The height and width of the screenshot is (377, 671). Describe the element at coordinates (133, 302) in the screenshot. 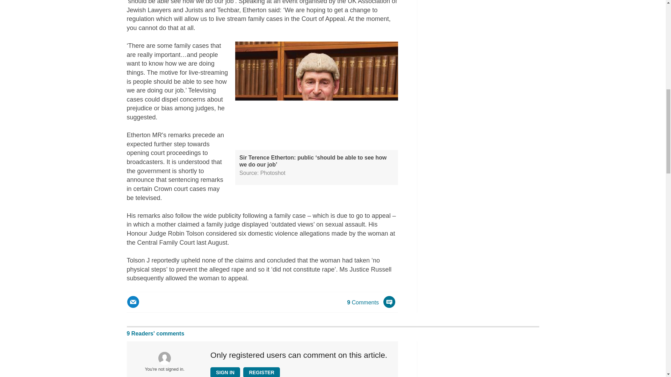

I see `Email this article` at that location.